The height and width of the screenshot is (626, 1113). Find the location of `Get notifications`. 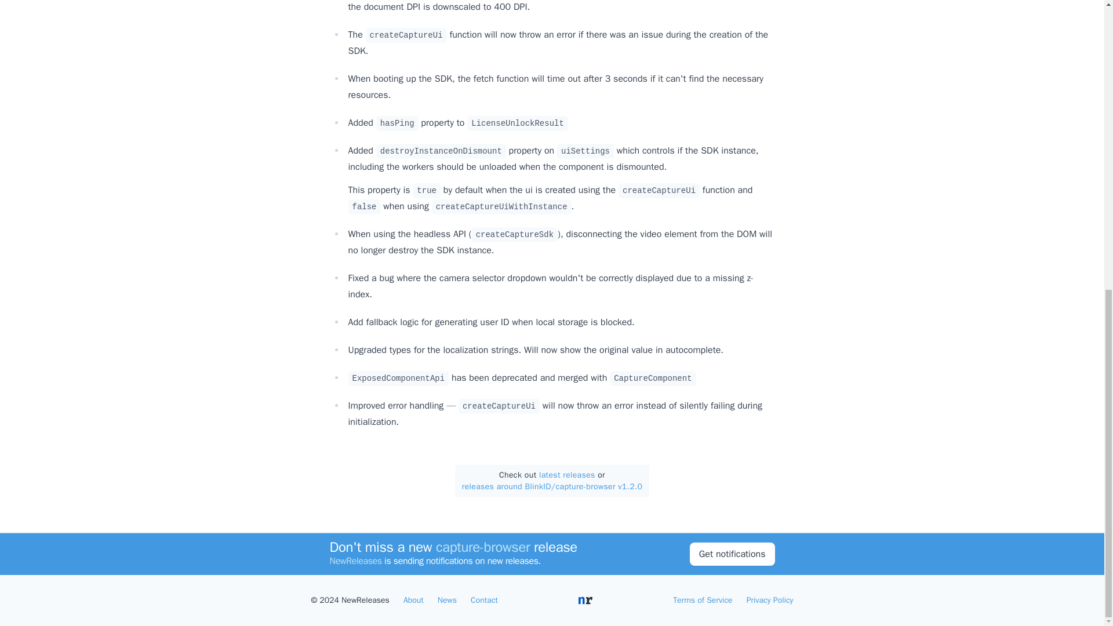

Get notifications is located at coordinates (732, 67).